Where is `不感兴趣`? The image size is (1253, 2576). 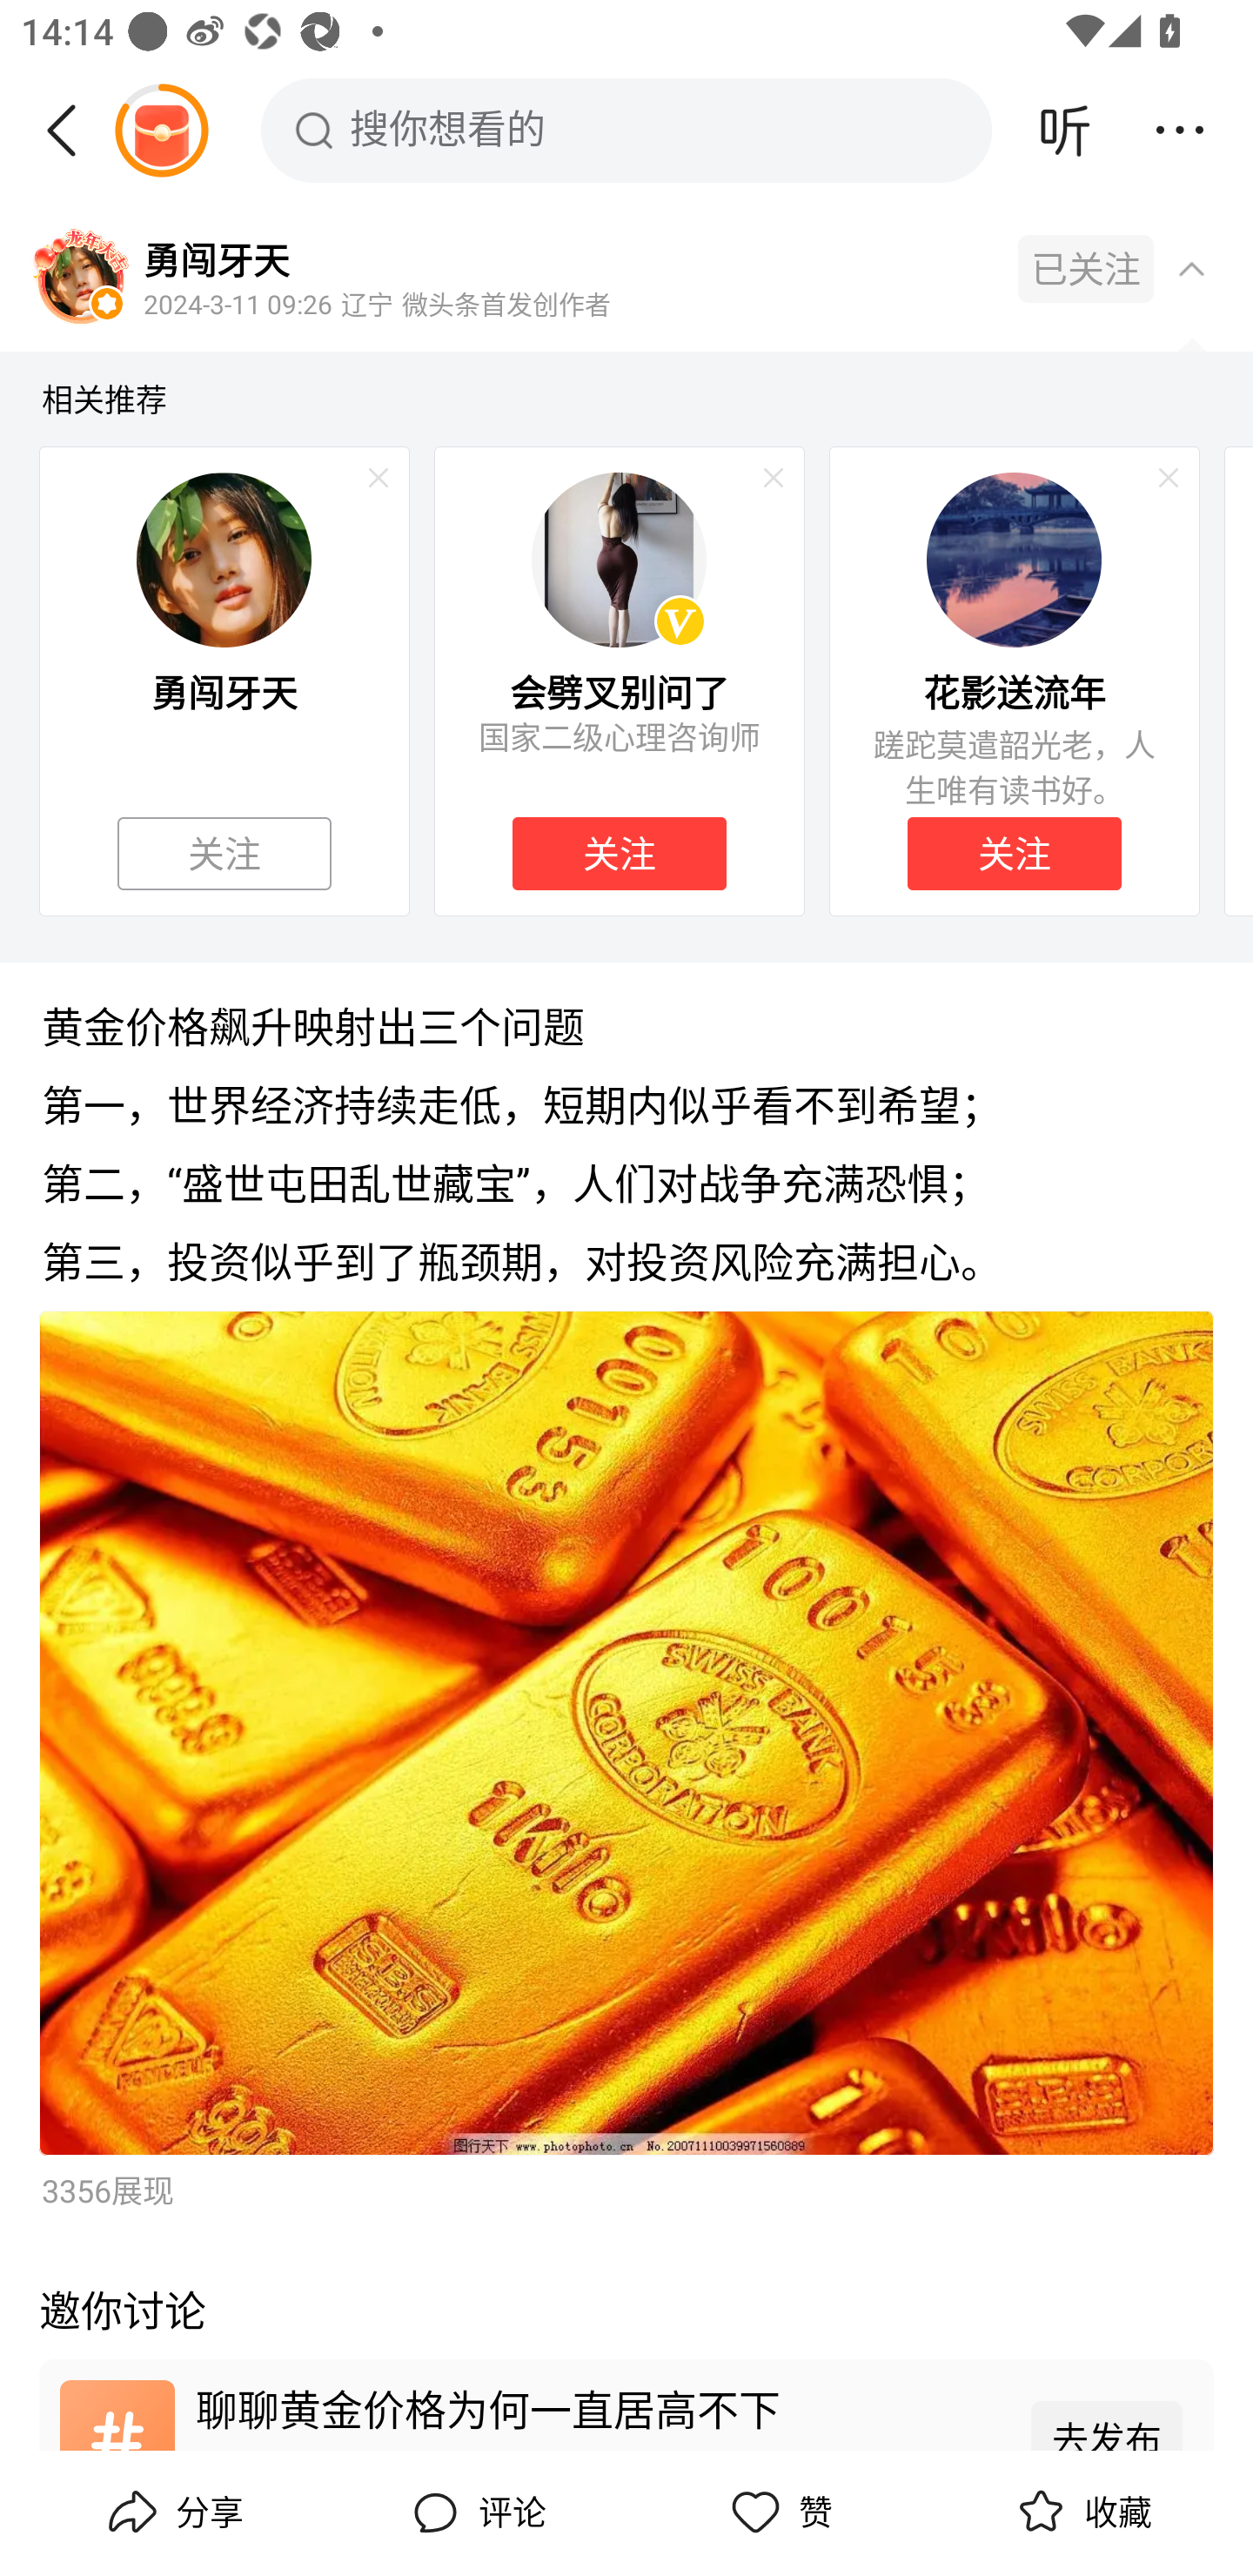 不感兴趣 is located at coordinates (1169, 478).